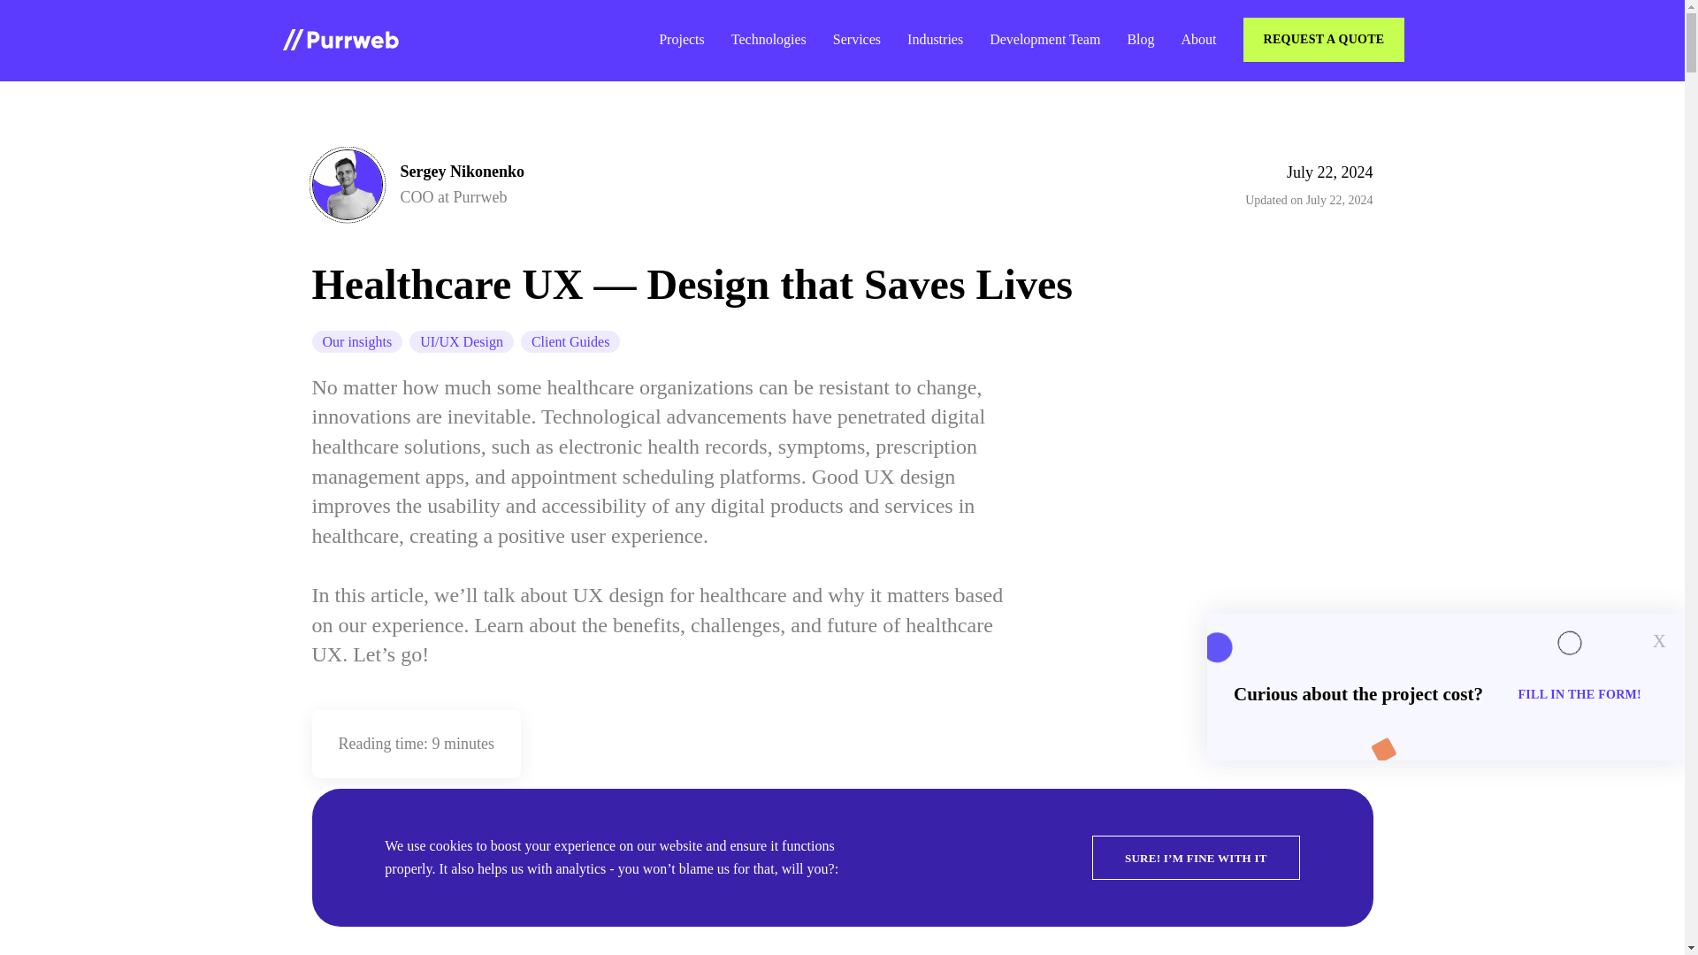 The height and width of the screenshot is (955, 1698). I want to click on Purrweb logo, so click(340, 40).